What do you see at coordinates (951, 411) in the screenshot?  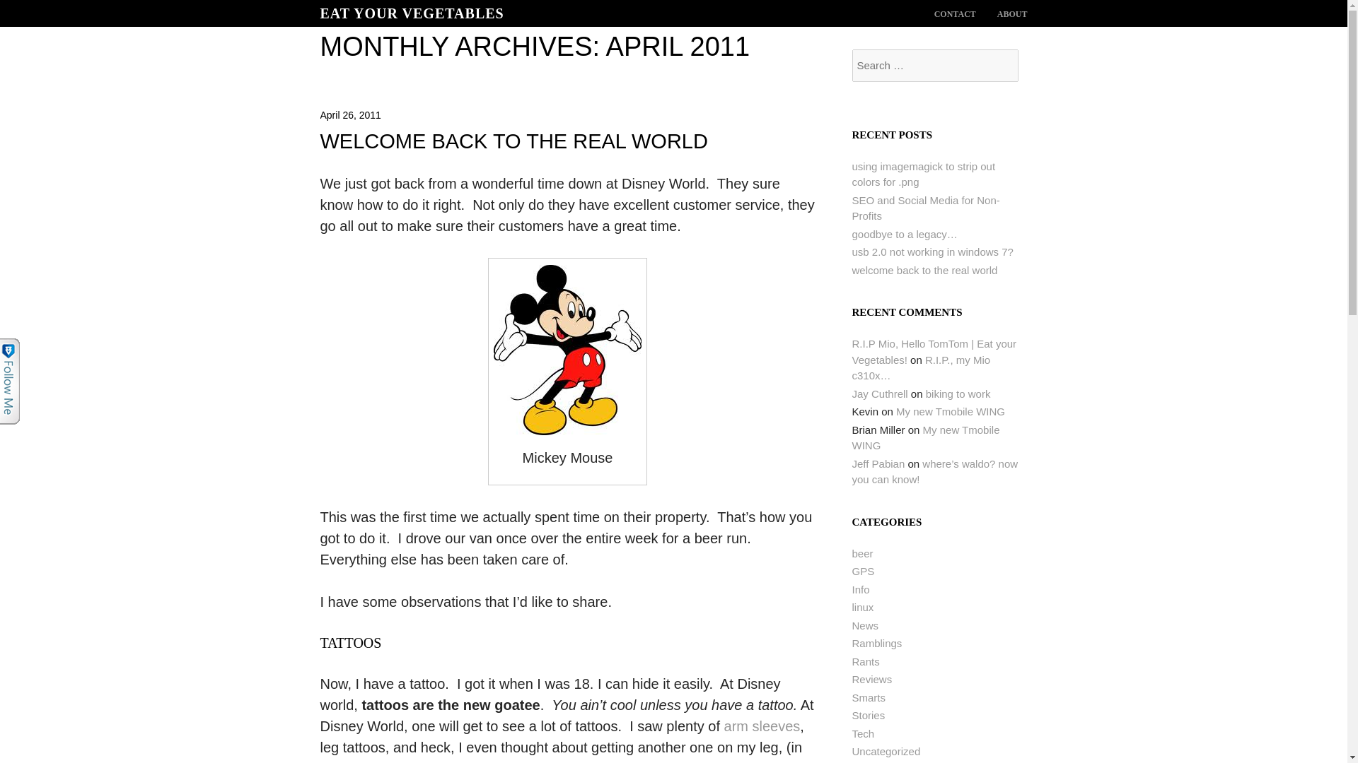 I see `My new Tmobile WING` at bounding box center [951, 411].